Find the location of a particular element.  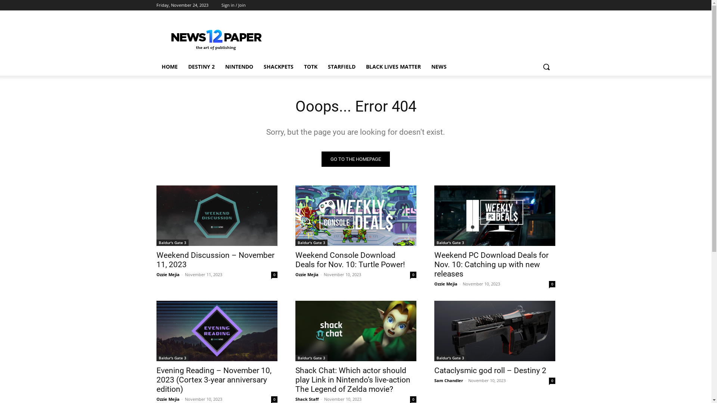

BLACK LIVES MATTER is located at coordinates (394, 67).